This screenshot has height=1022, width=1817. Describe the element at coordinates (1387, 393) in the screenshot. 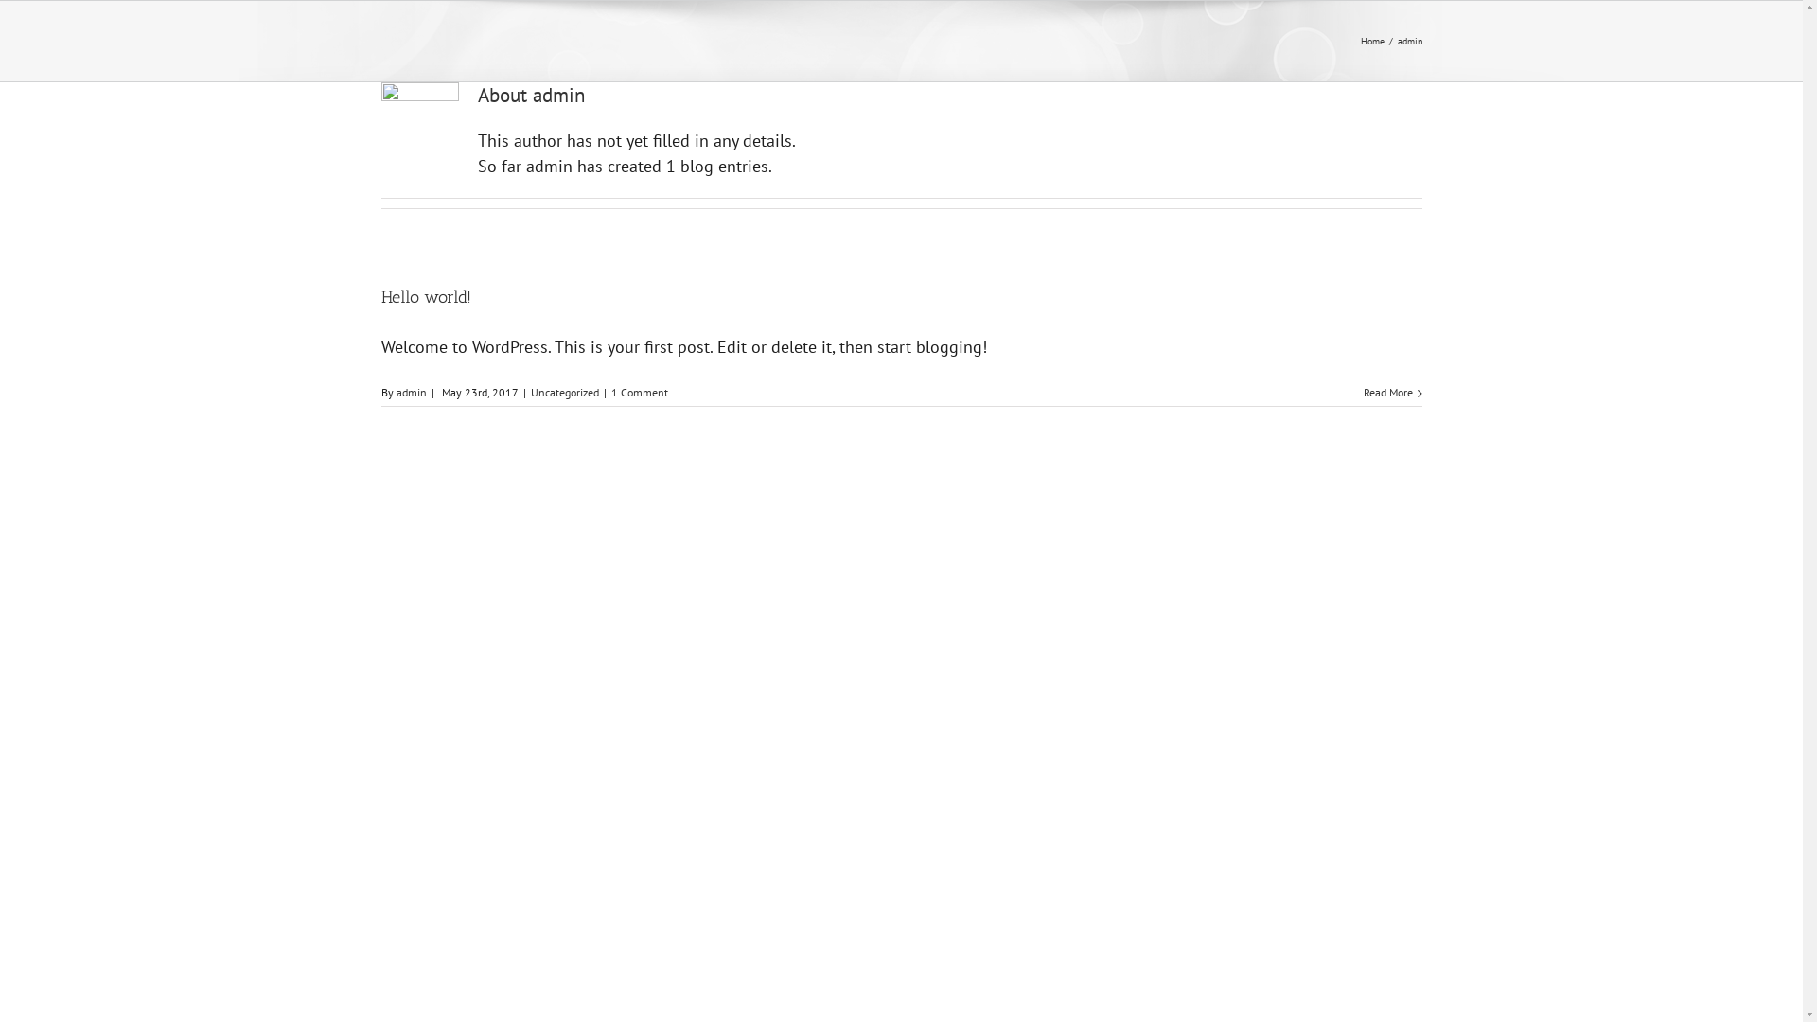

I see `Read More` at that location.